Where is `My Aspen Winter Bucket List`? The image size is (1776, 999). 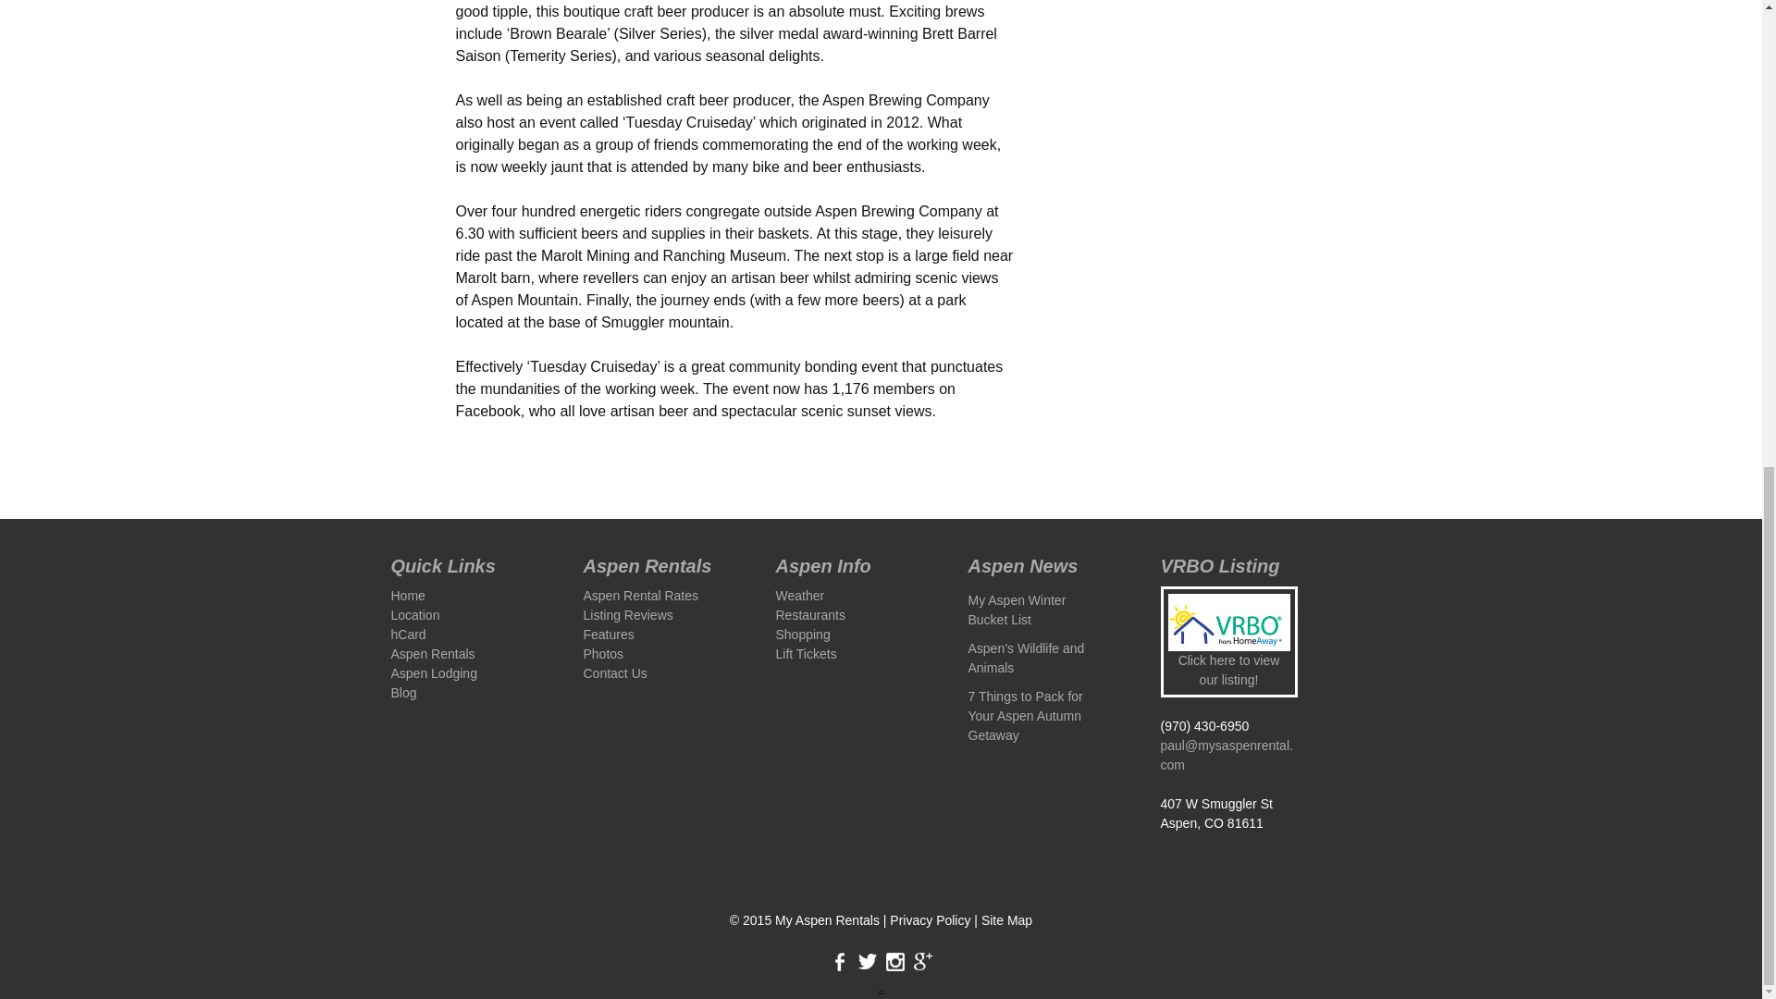 My Aspen Winter Bucket List is located at coordinates (1017, 610).